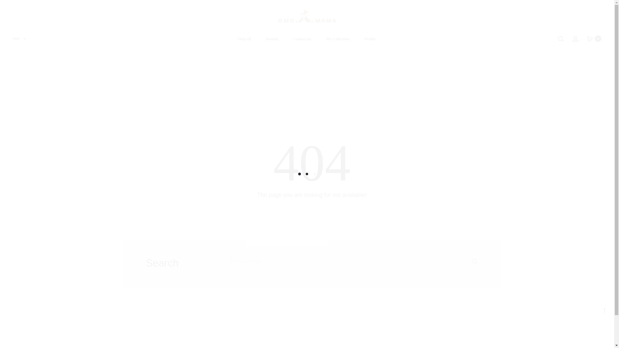  Describe the element at coordinates (462, 261) in the screenshot. I see `Search` at that location.